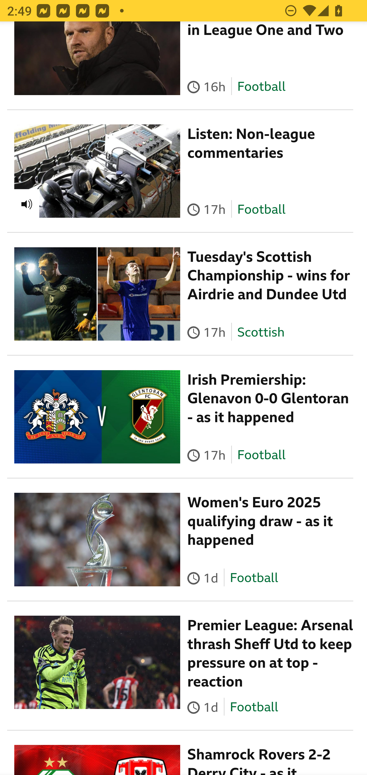  I want to click on Listen: Non-league commentaries, so click(251, 144).